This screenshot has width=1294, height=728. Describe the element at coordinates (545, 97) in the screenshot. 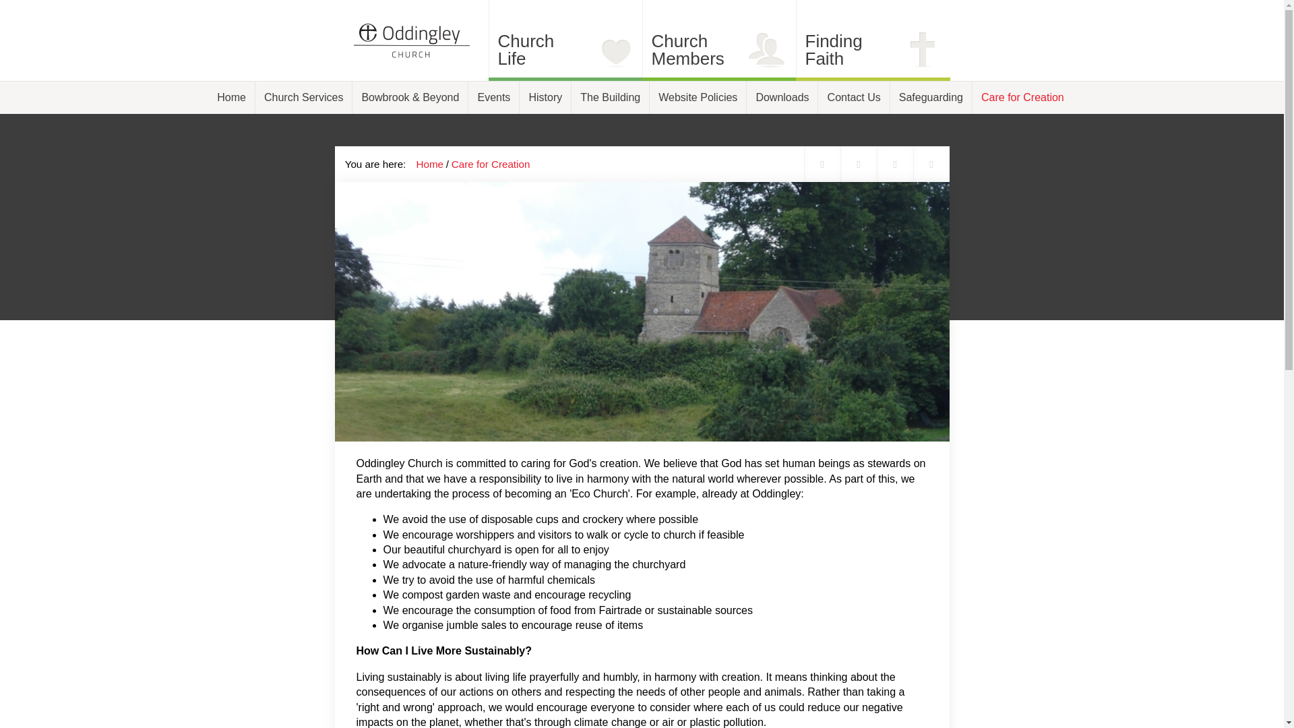

I see `History` at that location.